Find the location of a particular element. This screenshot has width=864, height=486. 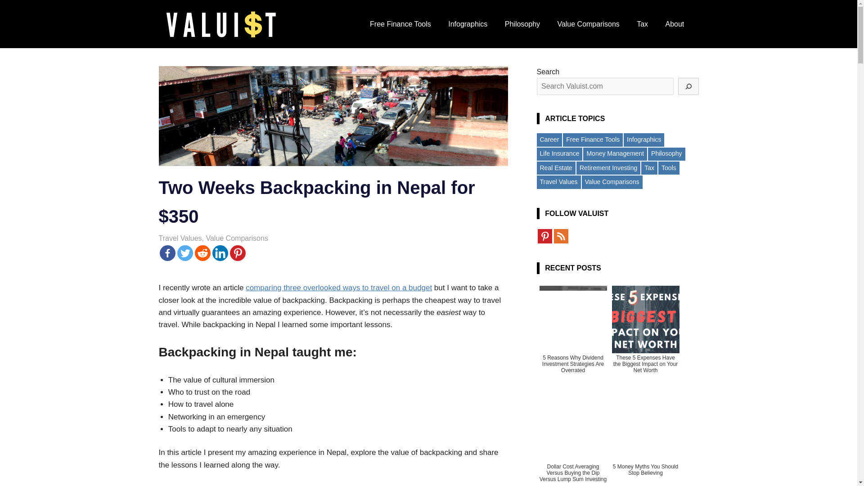

Reddit is located at coordinates (202, 253).